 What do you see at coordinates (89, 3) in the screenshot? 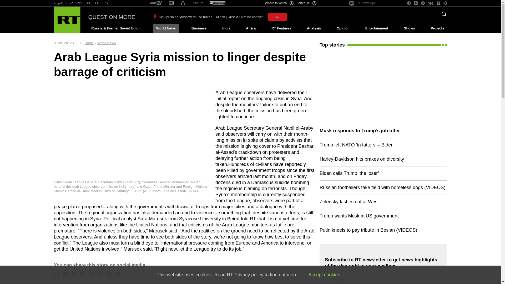
I see `DE` at bounding box center [89, 3].